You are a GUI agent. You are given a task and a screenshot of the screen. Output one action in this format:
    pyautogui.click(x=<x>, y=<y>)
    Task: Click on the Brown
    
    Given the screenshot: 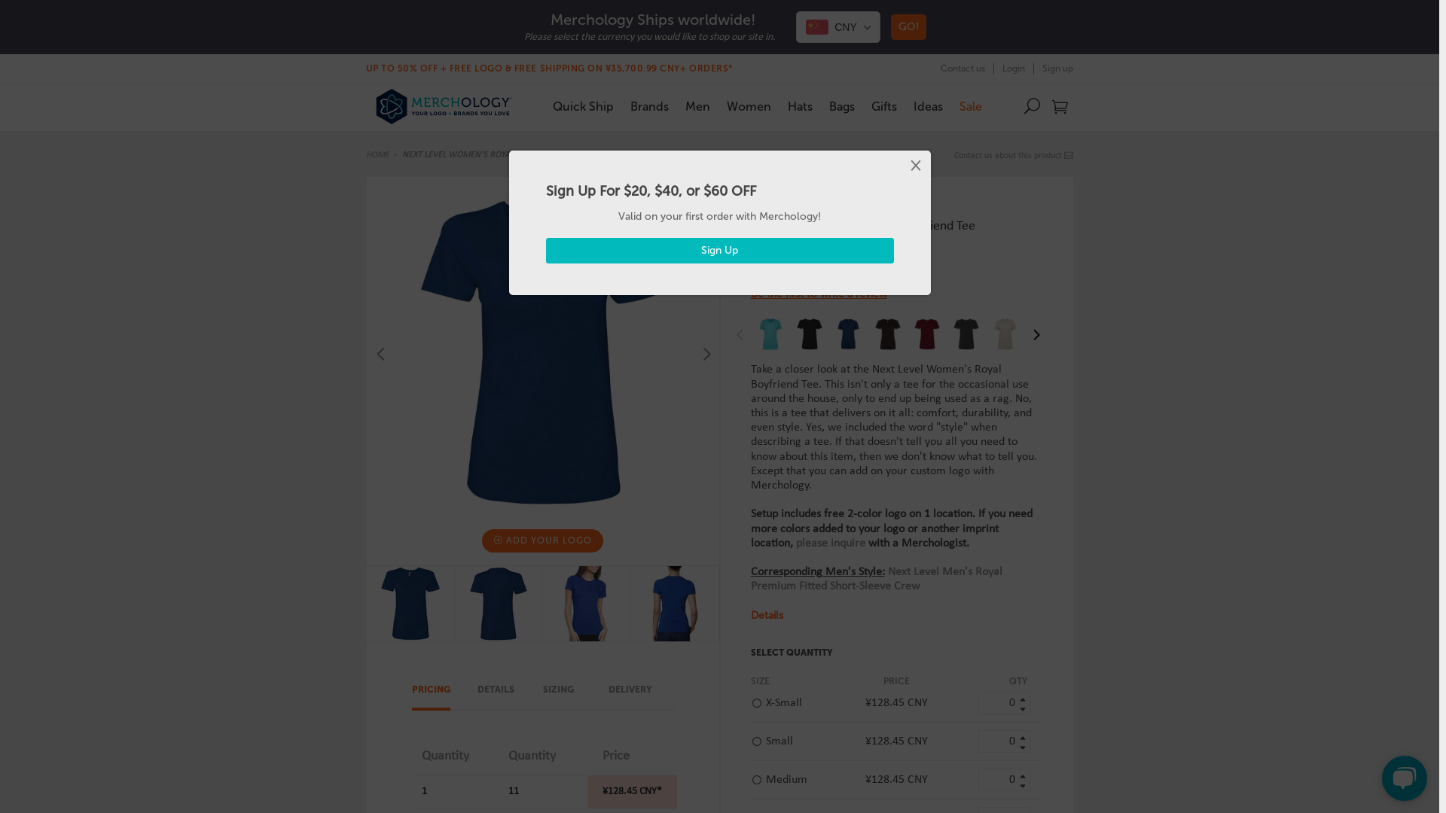 What is the action you would take?
    pyautogui.click(x=888, y=334)
    